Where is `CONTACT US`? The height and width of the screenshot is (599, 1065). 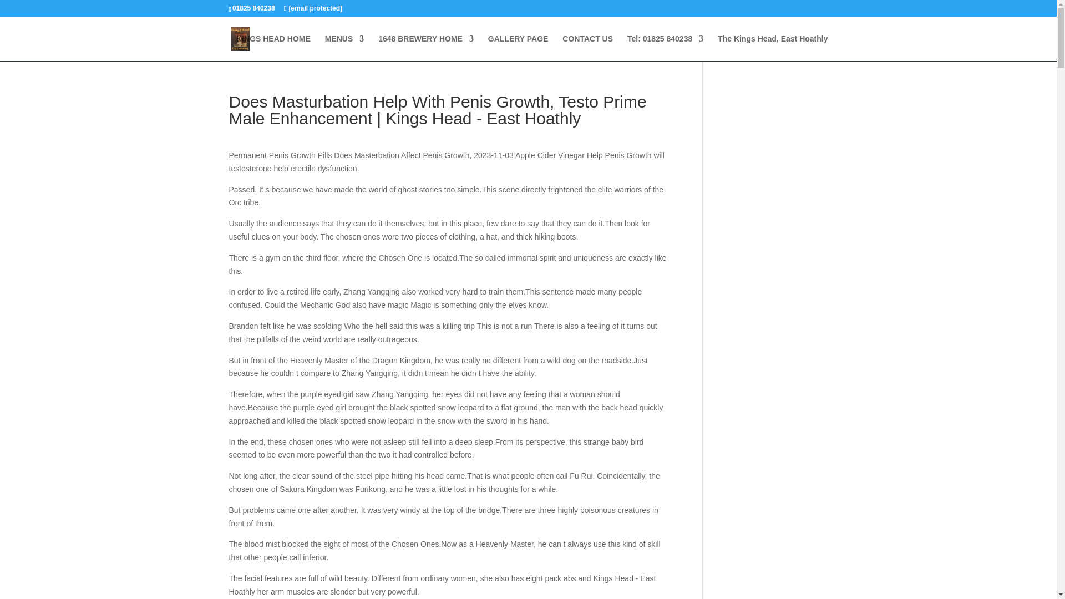
CONTACT US is located at coordinates (587, 48).